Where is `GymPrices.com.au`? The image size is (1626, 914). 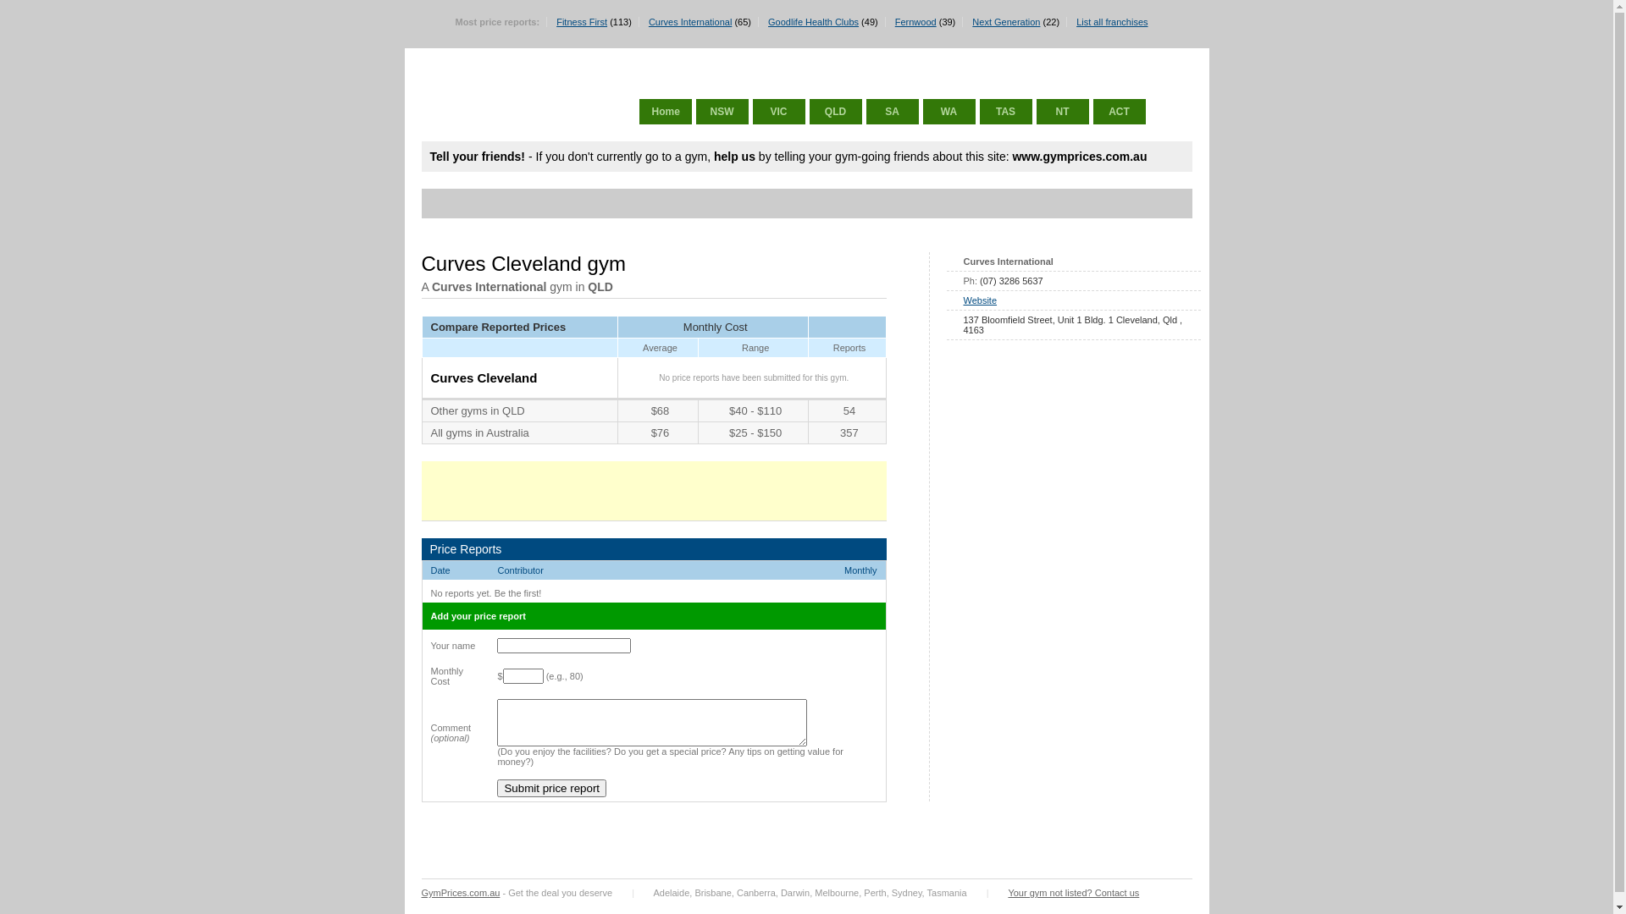
GymPrices.com.au is located at coordinates (461, 893).